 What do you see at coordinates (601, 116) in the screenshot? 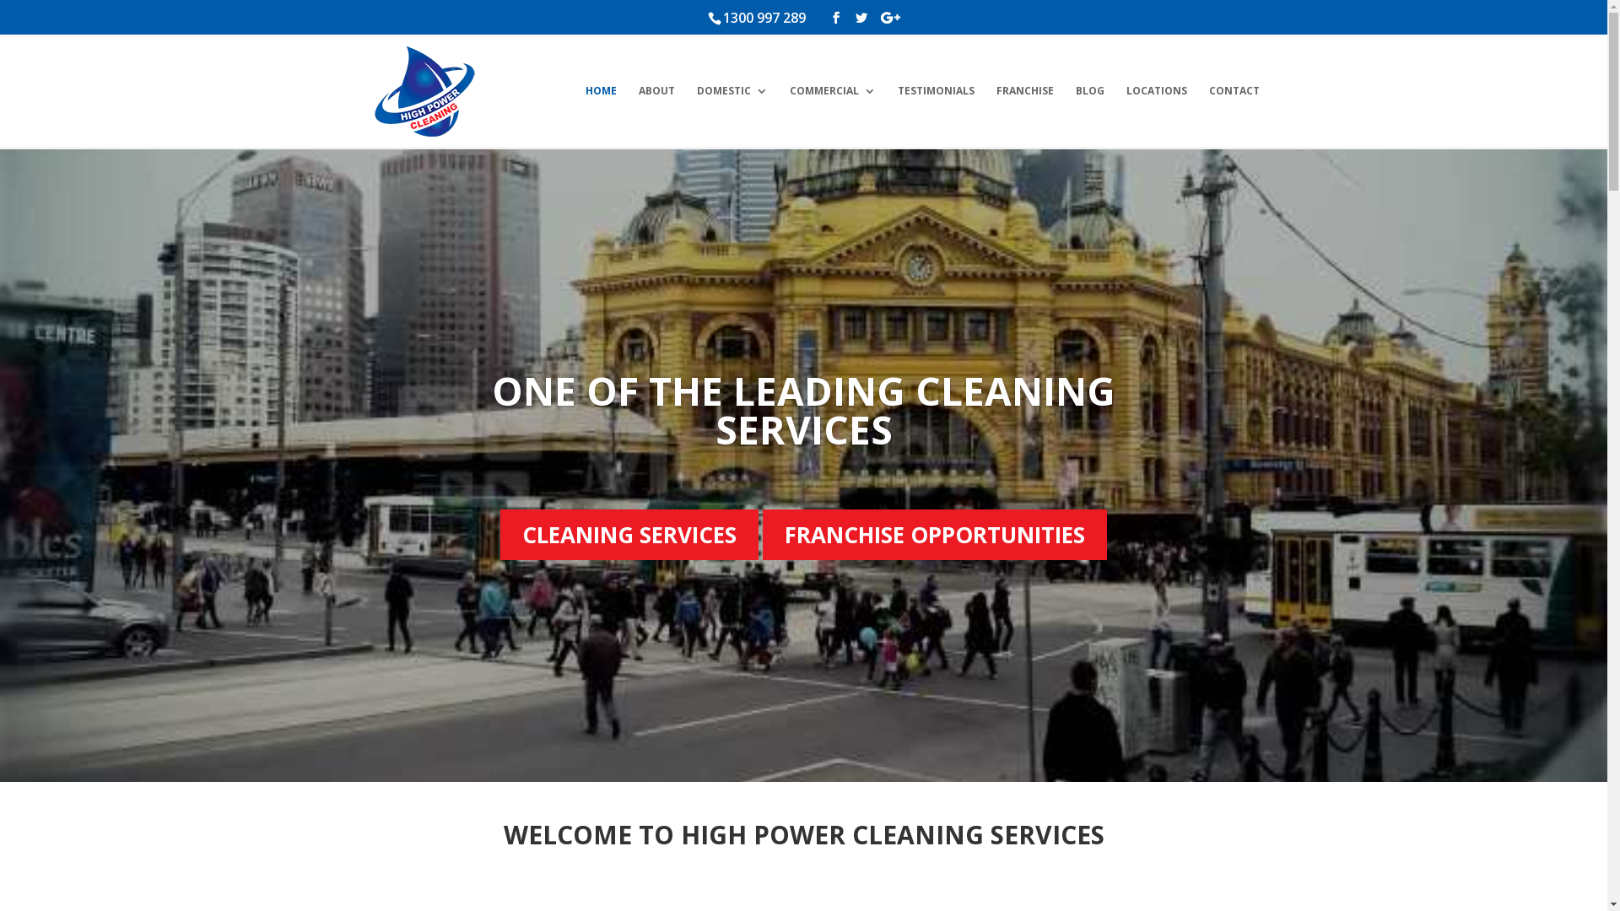
I see `HOME` at bounding box center [601, 116].